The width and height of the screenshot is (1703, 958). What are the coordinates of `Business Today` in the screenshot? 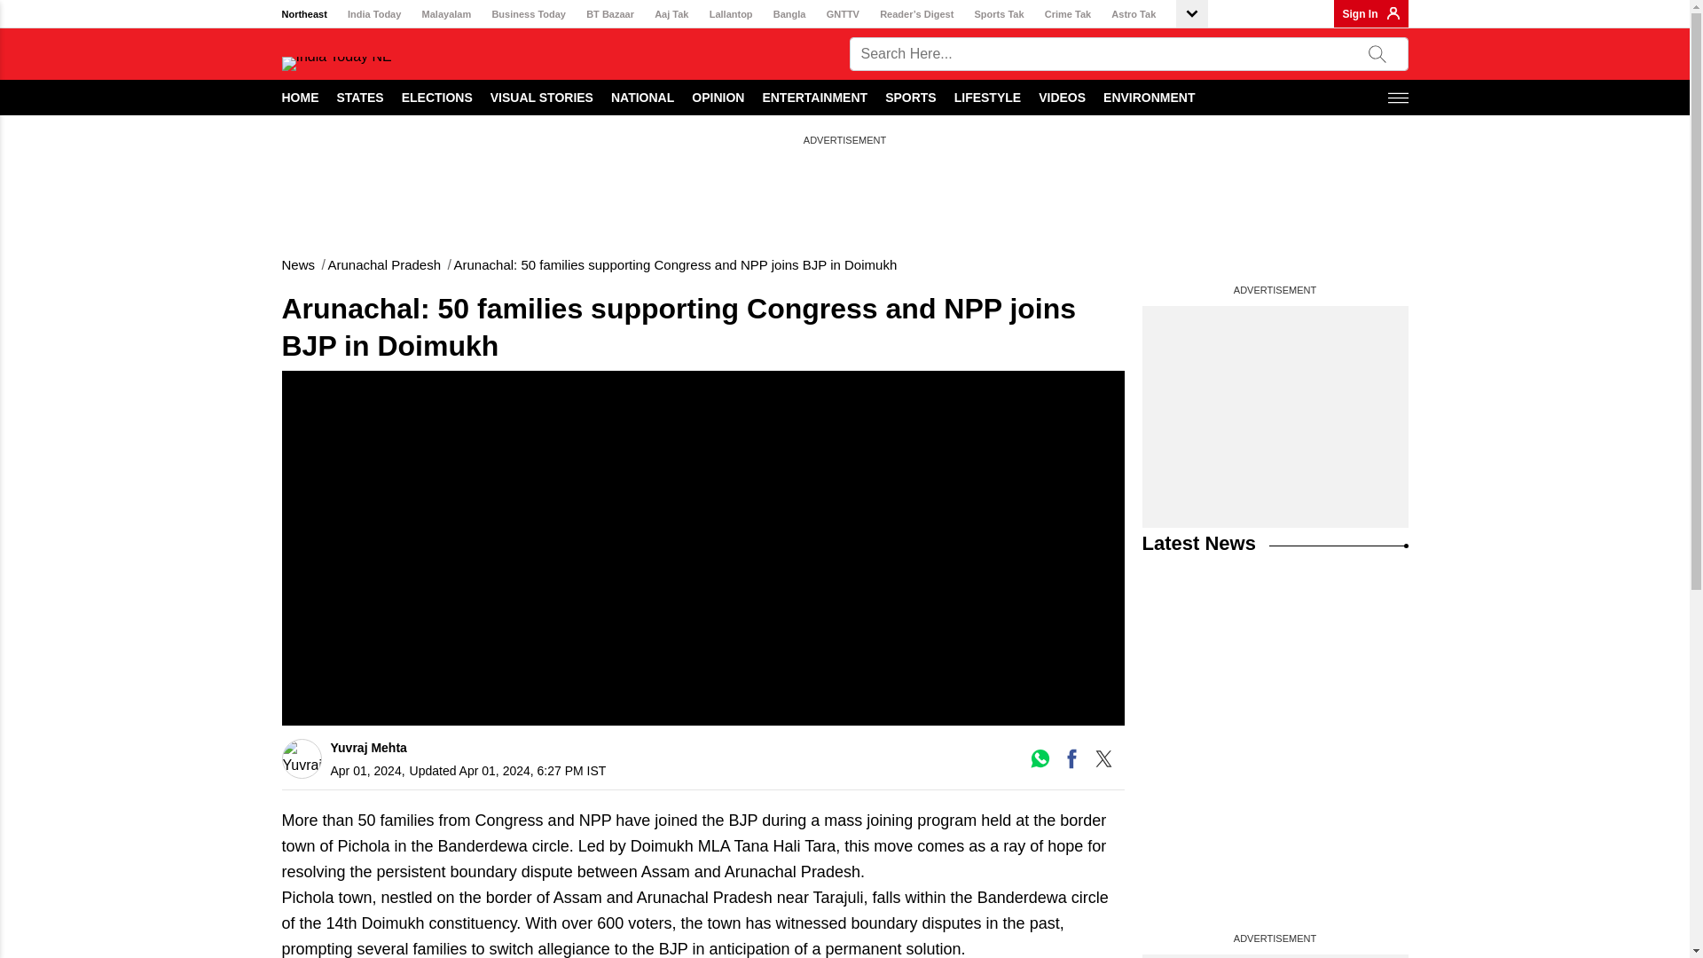 It's located at (529, 14).